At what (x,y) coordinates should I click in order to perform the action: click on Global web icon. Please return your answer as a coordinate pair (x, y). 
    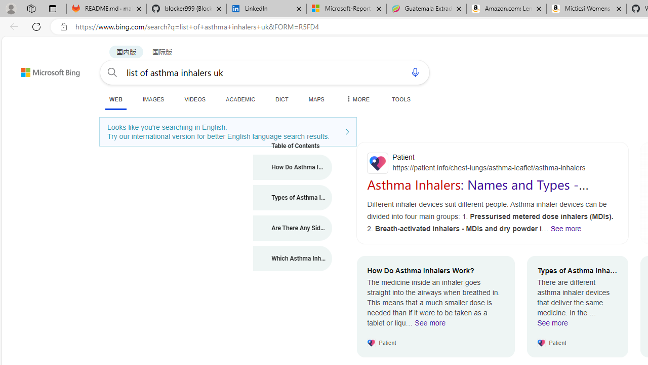
    Looking at the image, I should click on (378, 163).